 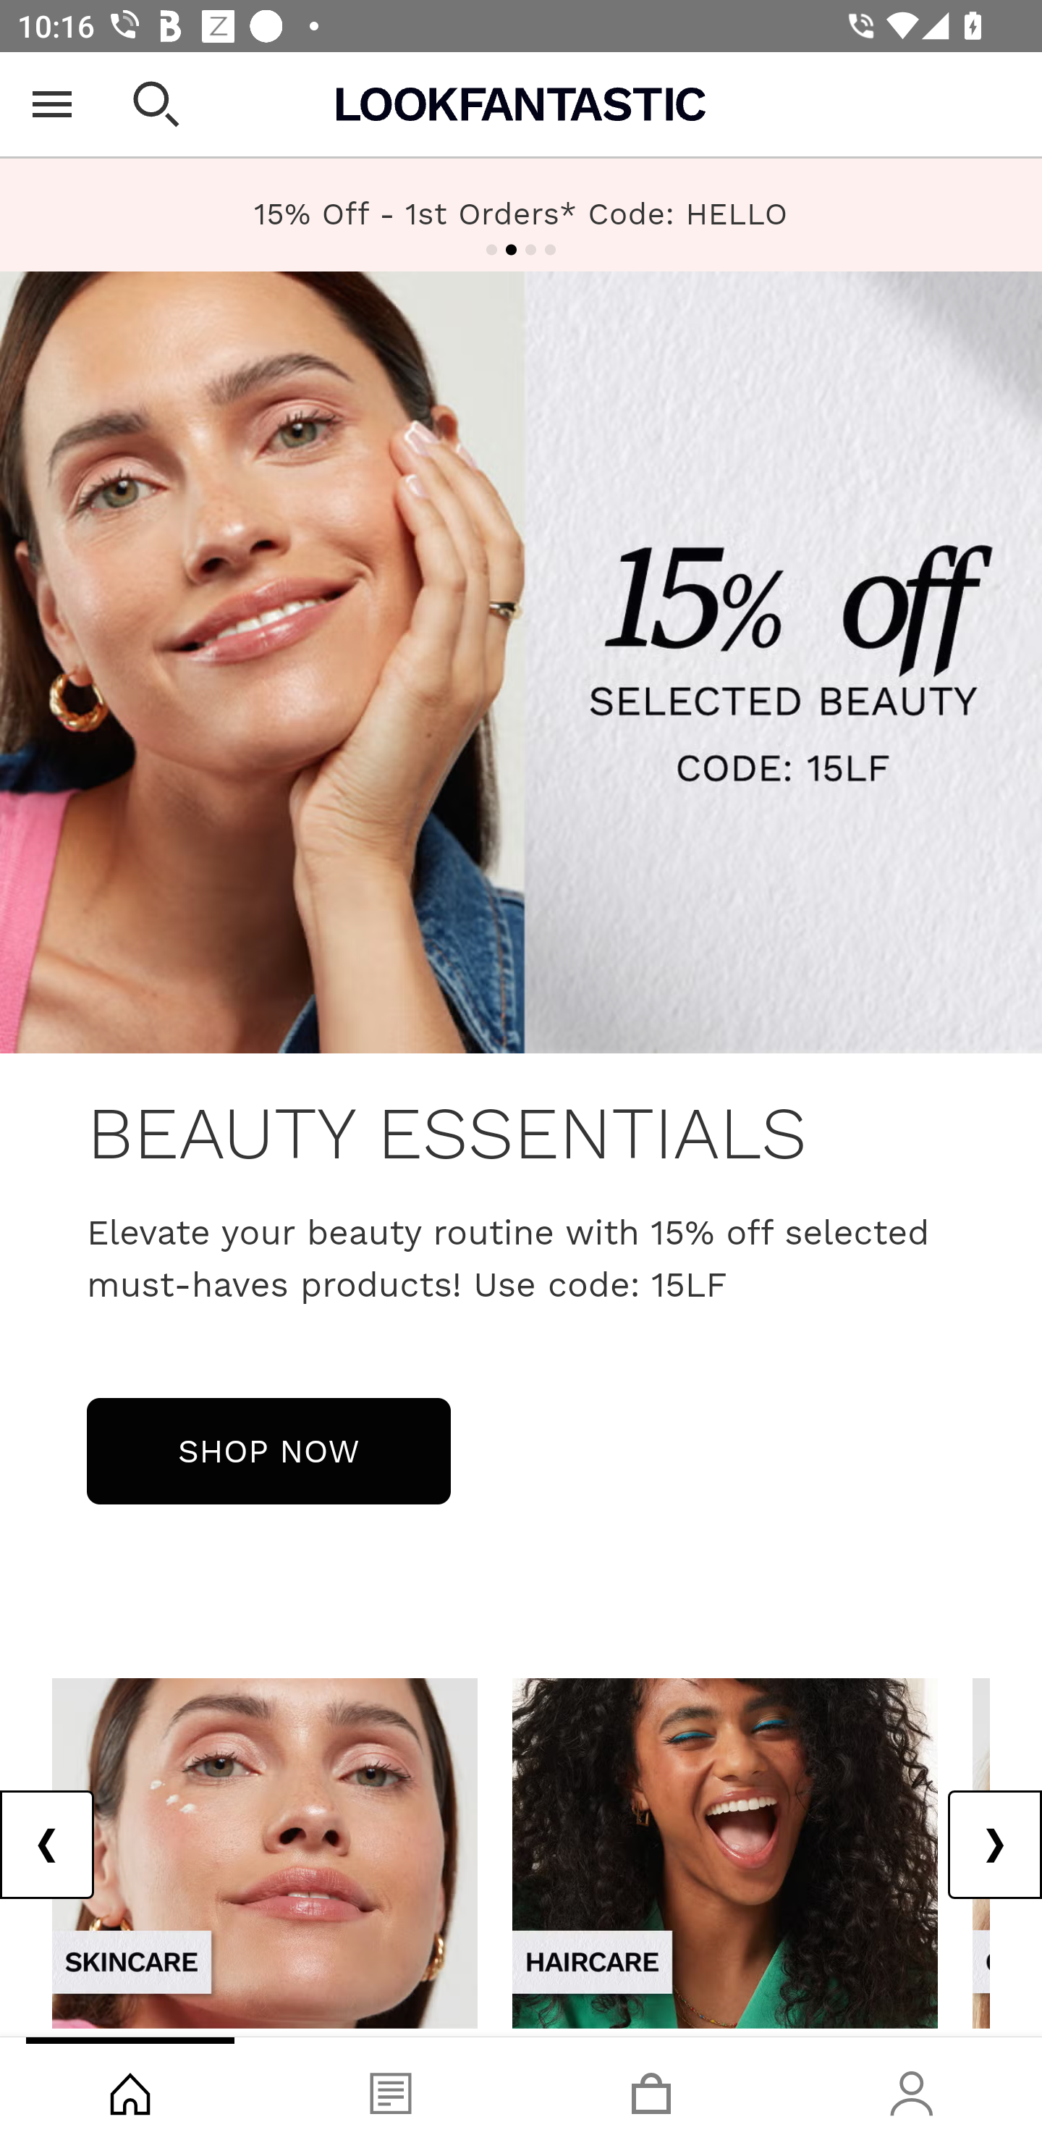 I want to click on Basket, tab, 3 of 4, so click(x=651, y=2090).